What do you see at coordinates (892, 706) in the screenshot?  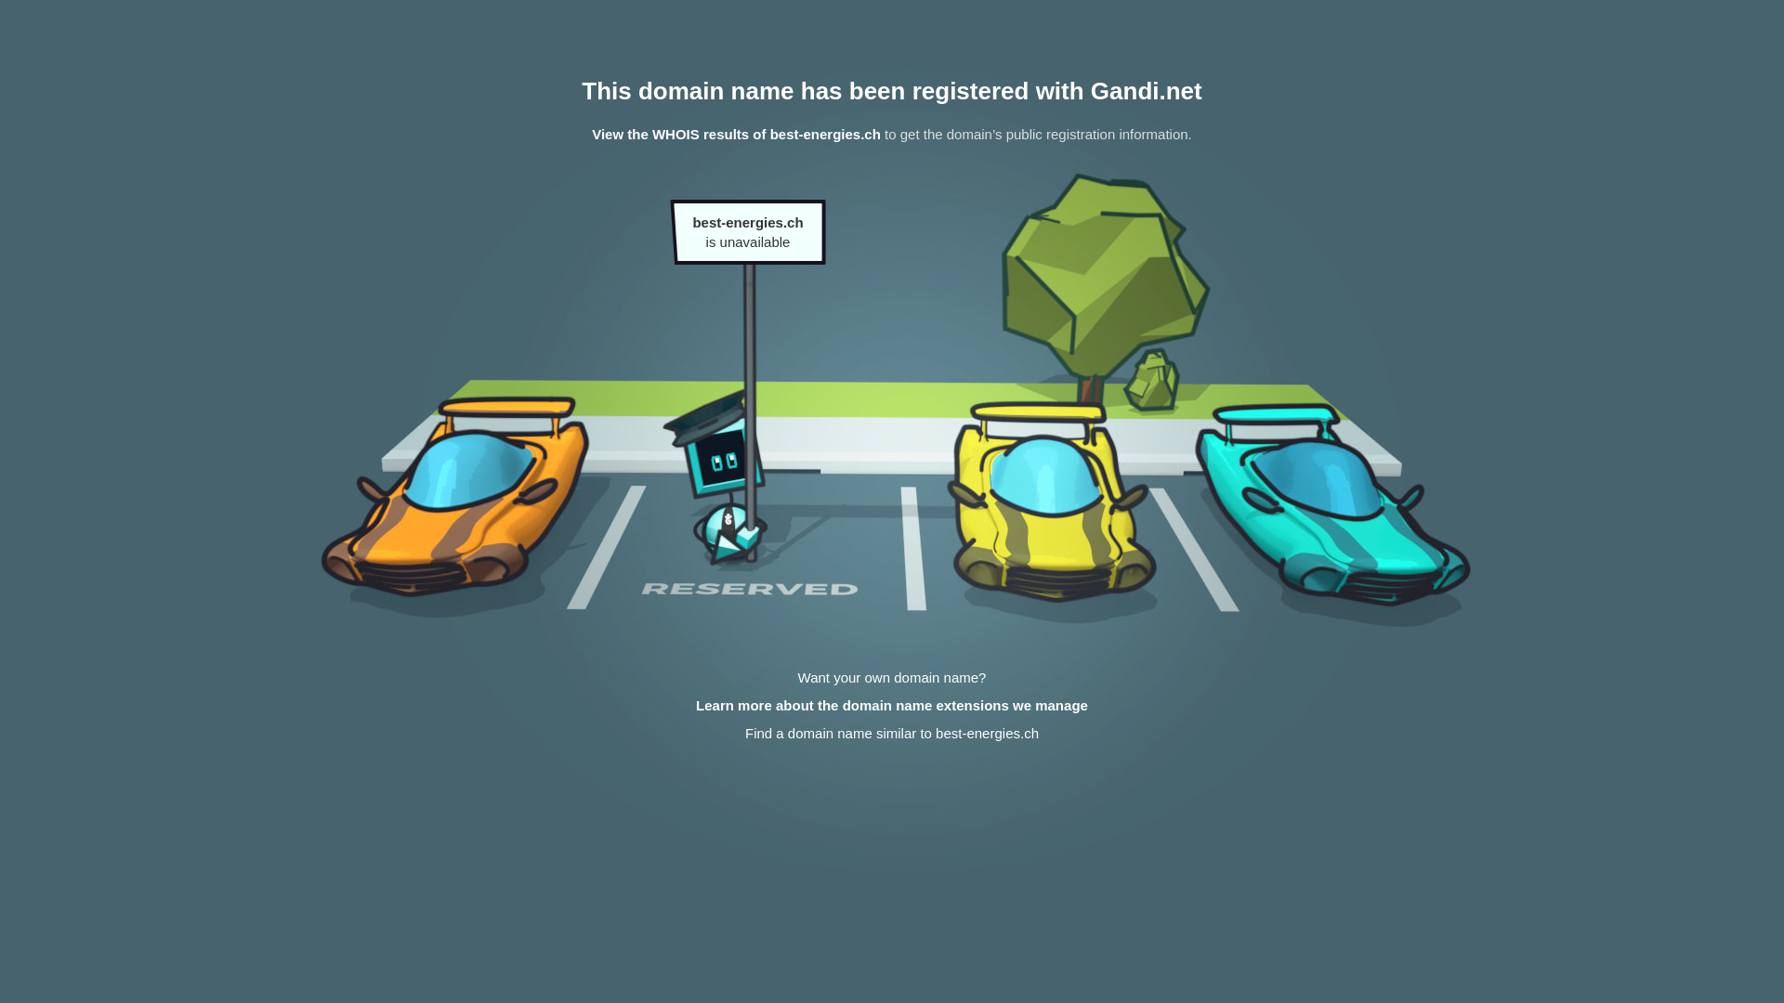 I see `Learn more about the domain name extensions we manage` at bounding box center [892, 706].